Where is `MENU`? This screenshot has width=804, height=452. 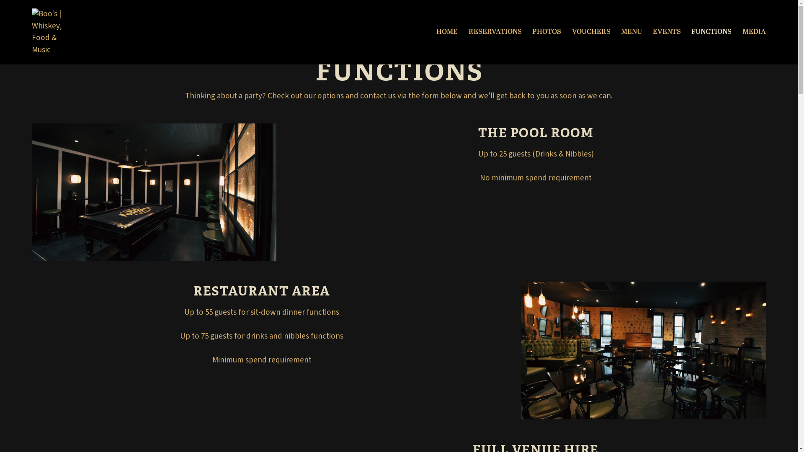
MENU is located at coordinates (631, 32).